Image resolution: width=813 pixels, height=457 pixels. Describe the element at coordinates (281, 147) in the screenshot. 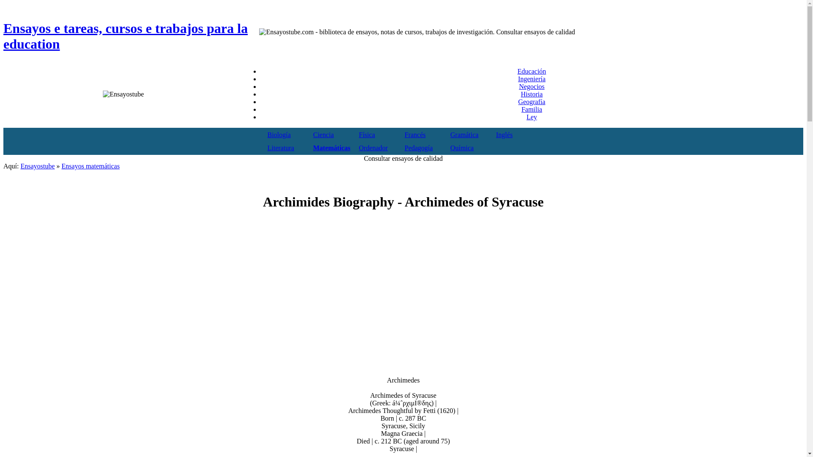

I see `Literatura` at that location.